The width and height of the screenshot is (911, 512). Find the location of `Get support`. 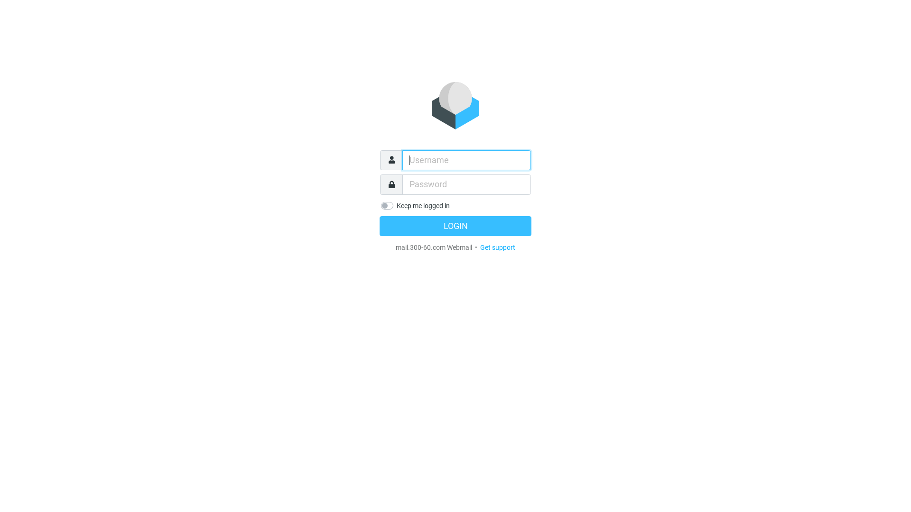

Get support is located at coordinates (498, 247).